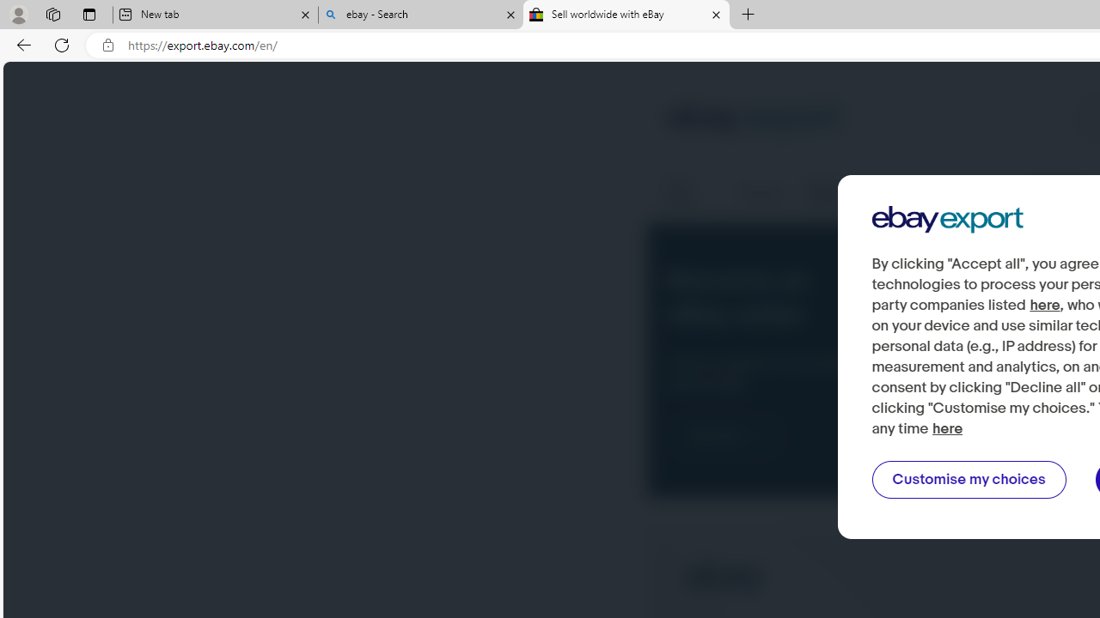  What do you see at coordinates (52, 14) in the screenshot?
I see `Workspaces` at bounding box center [52, 14].